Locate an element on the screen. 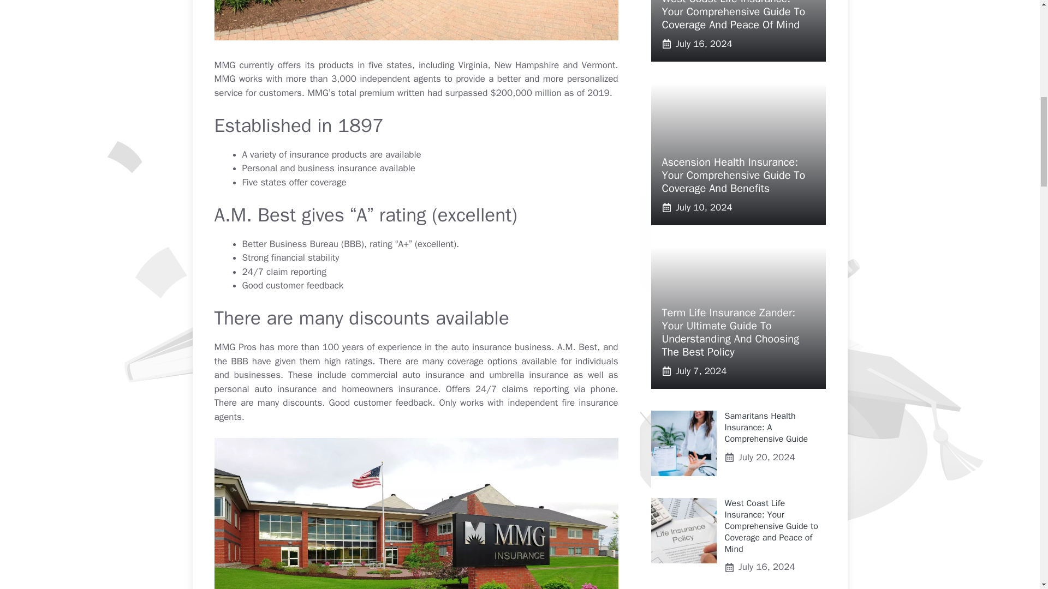 The width and height of the screenshot is (1048, 589). fire insurance is located at coordinates (589, 402).